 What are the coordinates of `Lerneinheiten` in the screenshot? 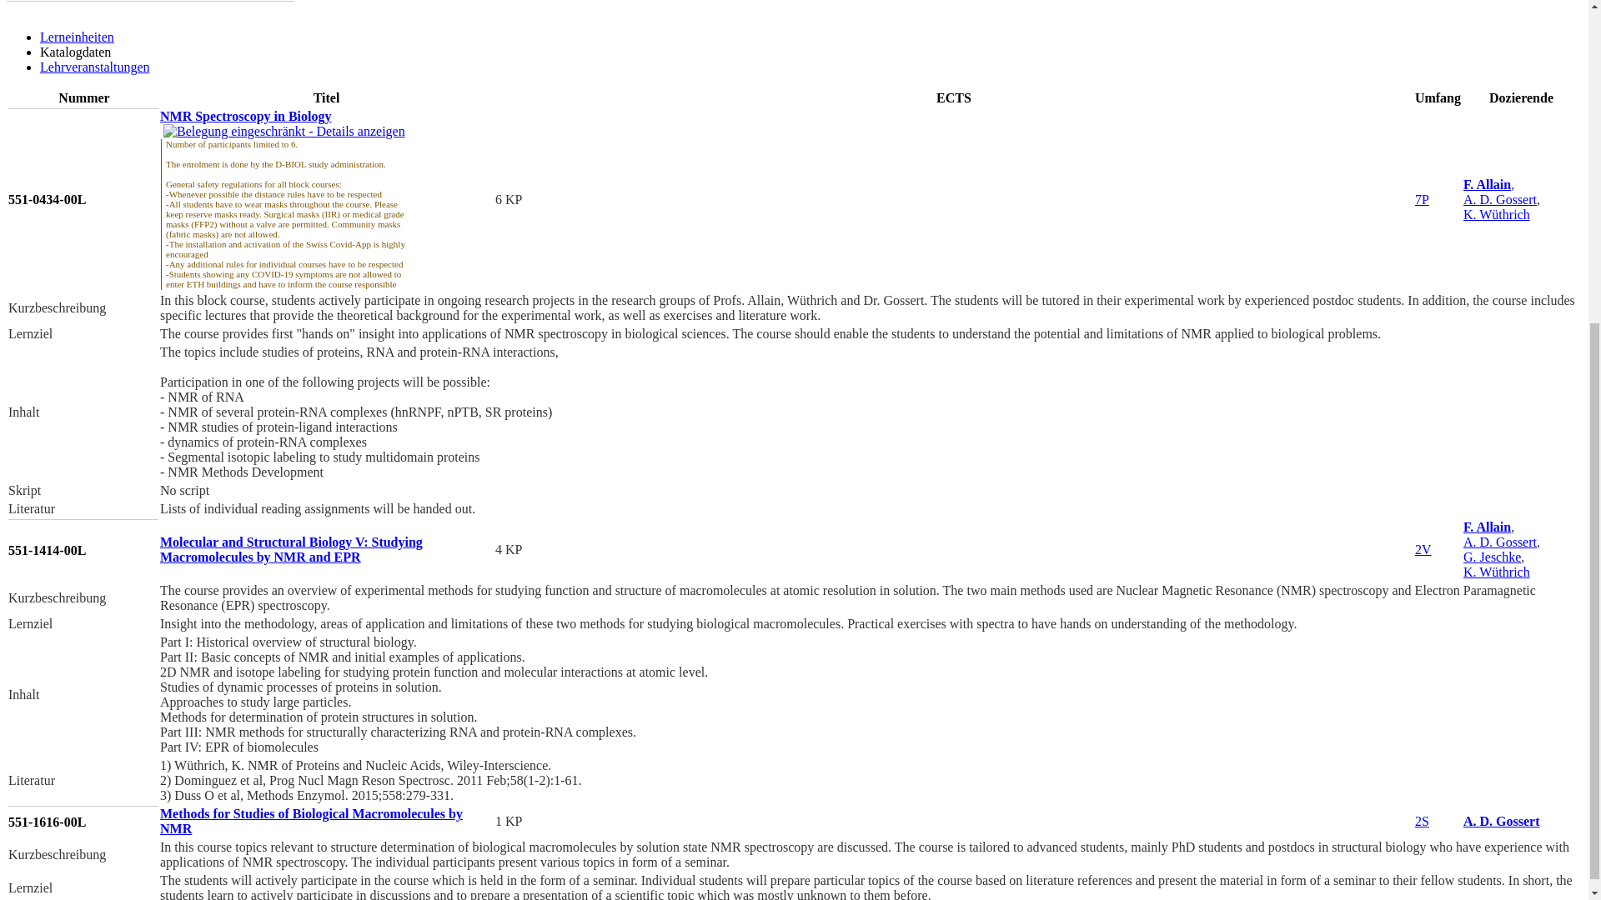 It's located at (77, 37).